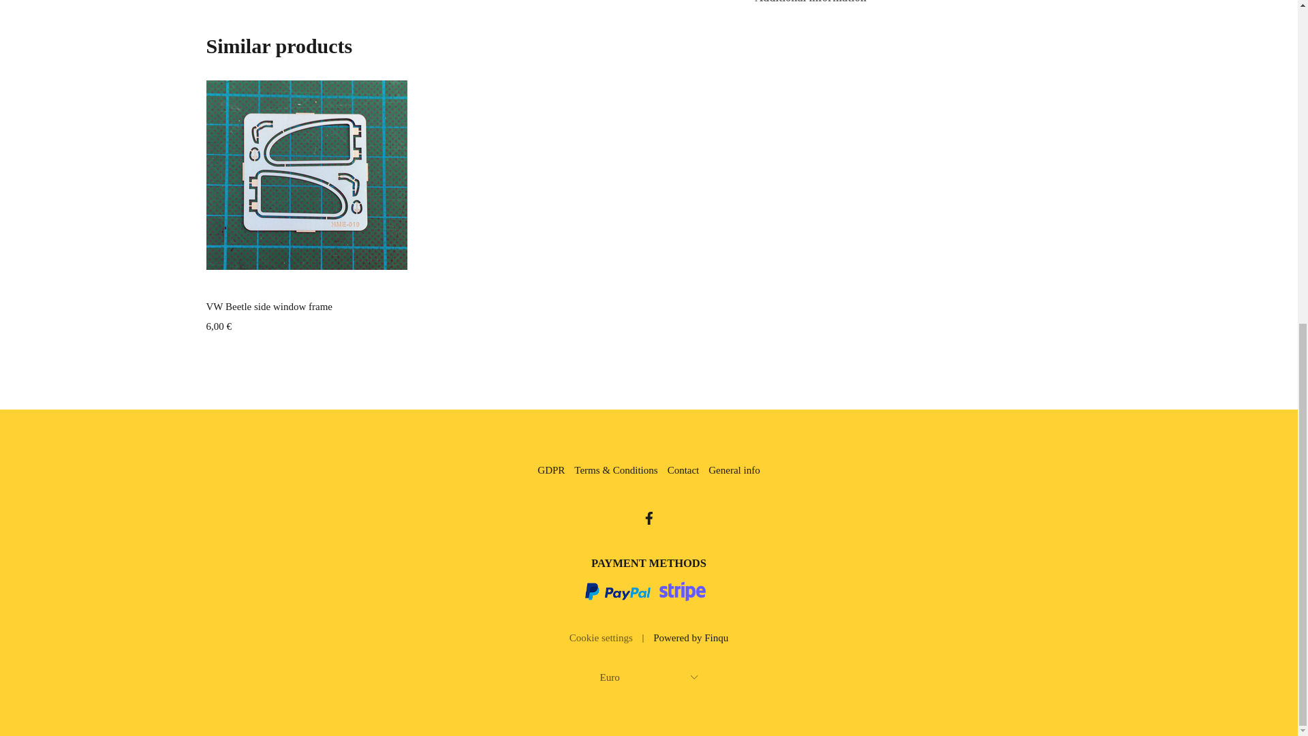 Image resolution: width=1308 pixels, height=736 pixels. I want to click on Contact, so click(683, 470).